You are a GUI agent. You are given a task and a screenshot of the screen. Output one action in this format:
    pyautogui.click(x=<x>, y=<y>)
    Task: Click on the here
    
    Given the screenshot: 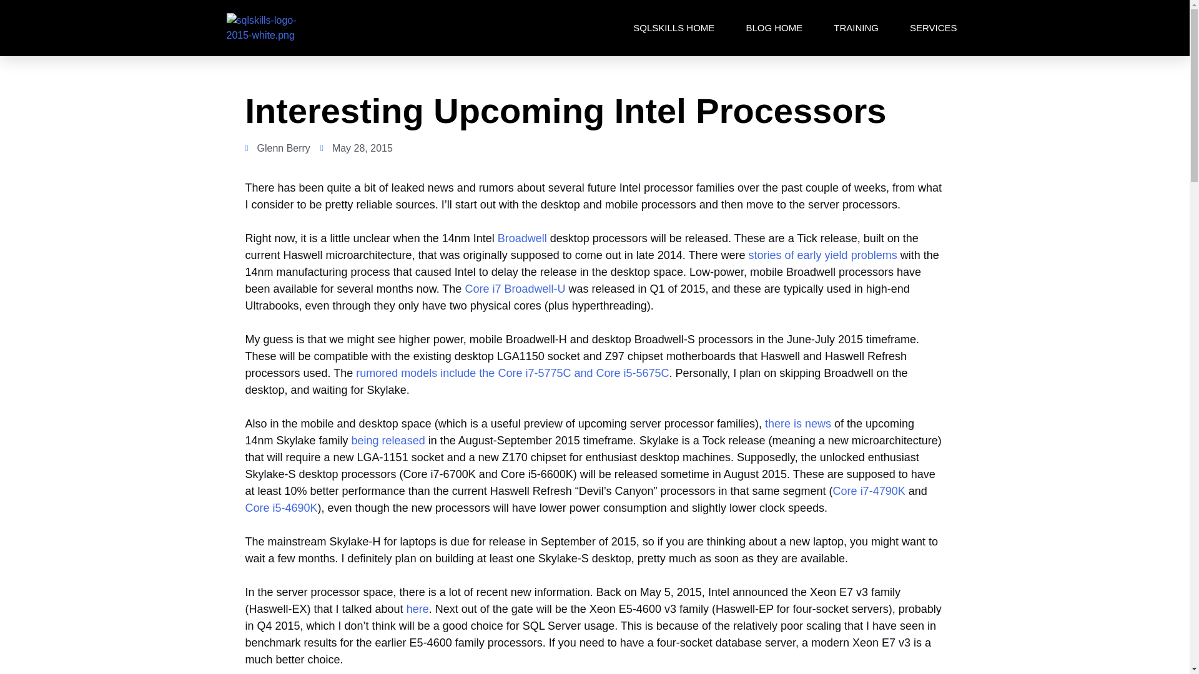 What is the action you would take?
    pyautogui.click(x=417, y=609)
    